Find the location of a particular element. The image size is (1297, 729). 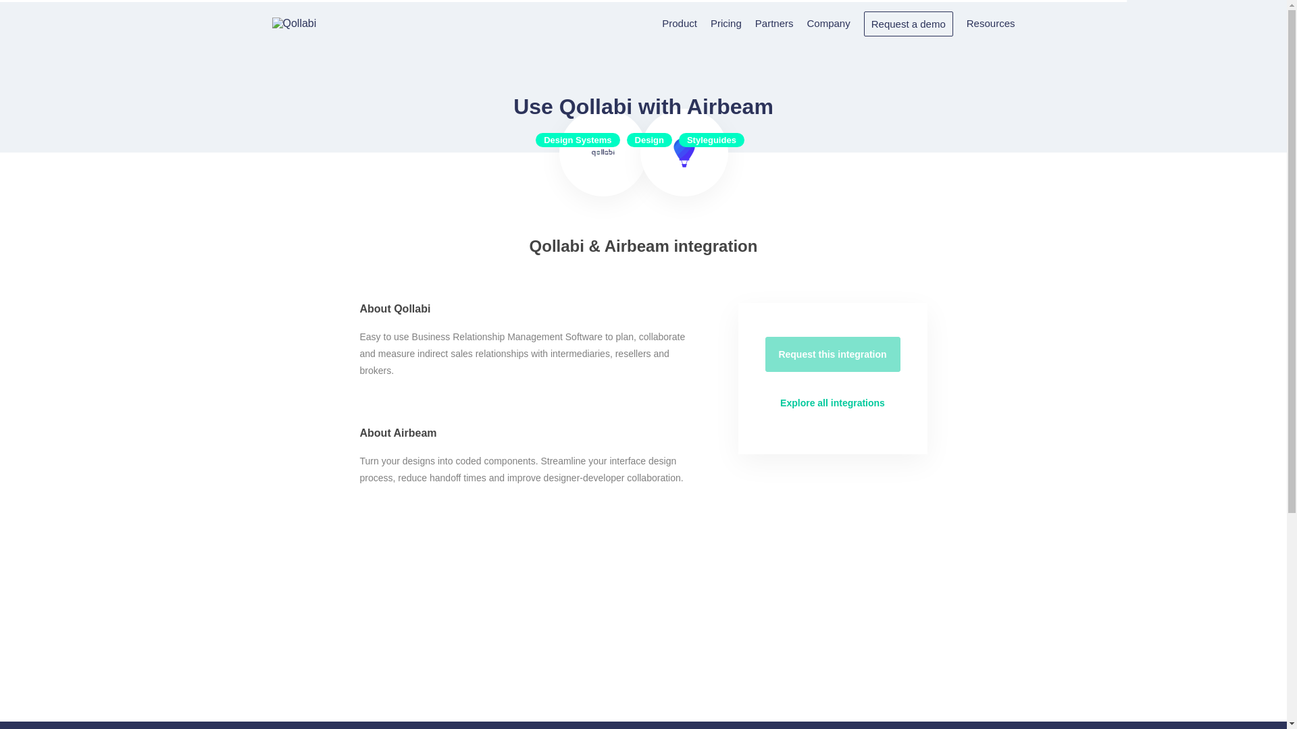

Pricing is located at coordinates (726, 23).